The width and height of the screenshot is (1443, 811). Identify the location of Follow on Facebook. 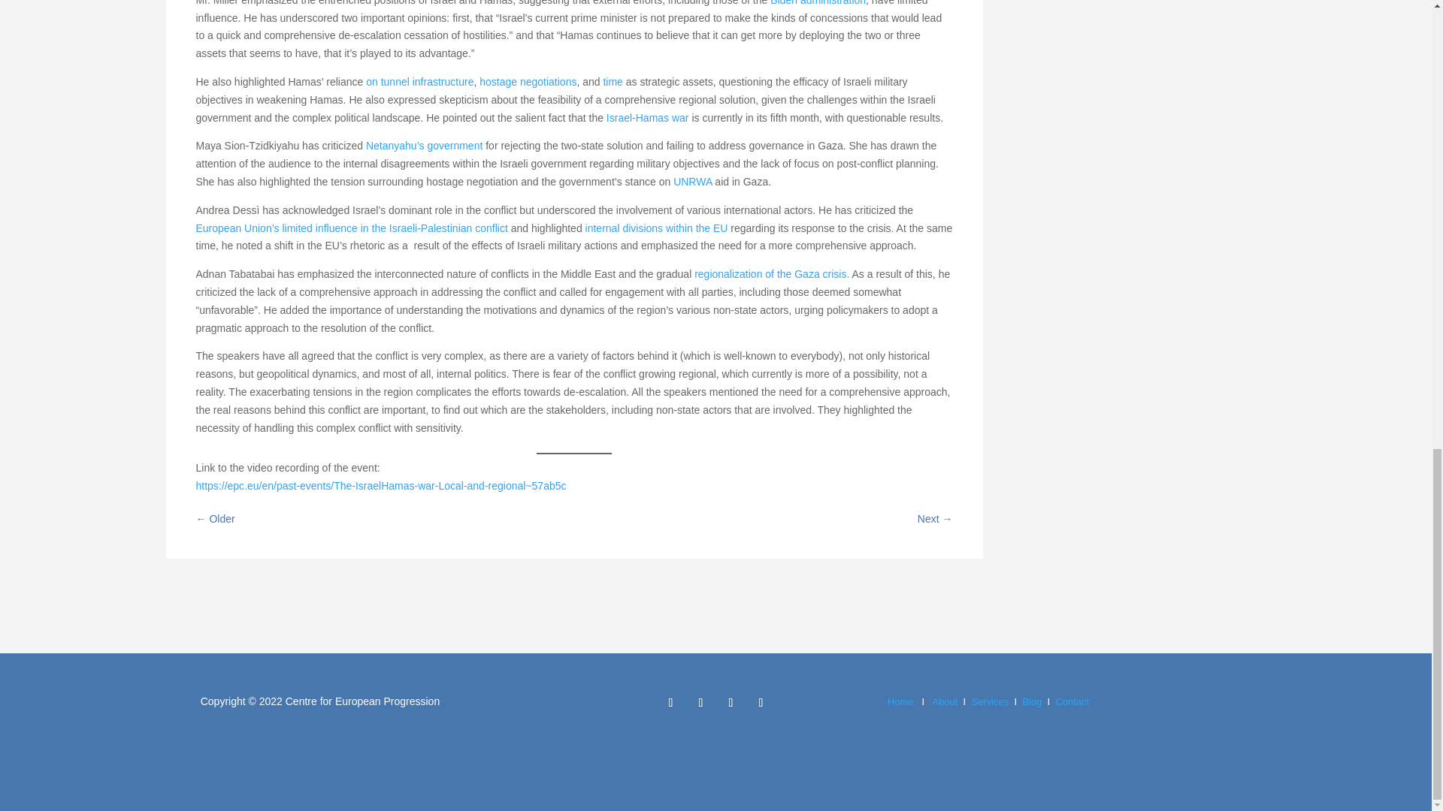
(670, 703).